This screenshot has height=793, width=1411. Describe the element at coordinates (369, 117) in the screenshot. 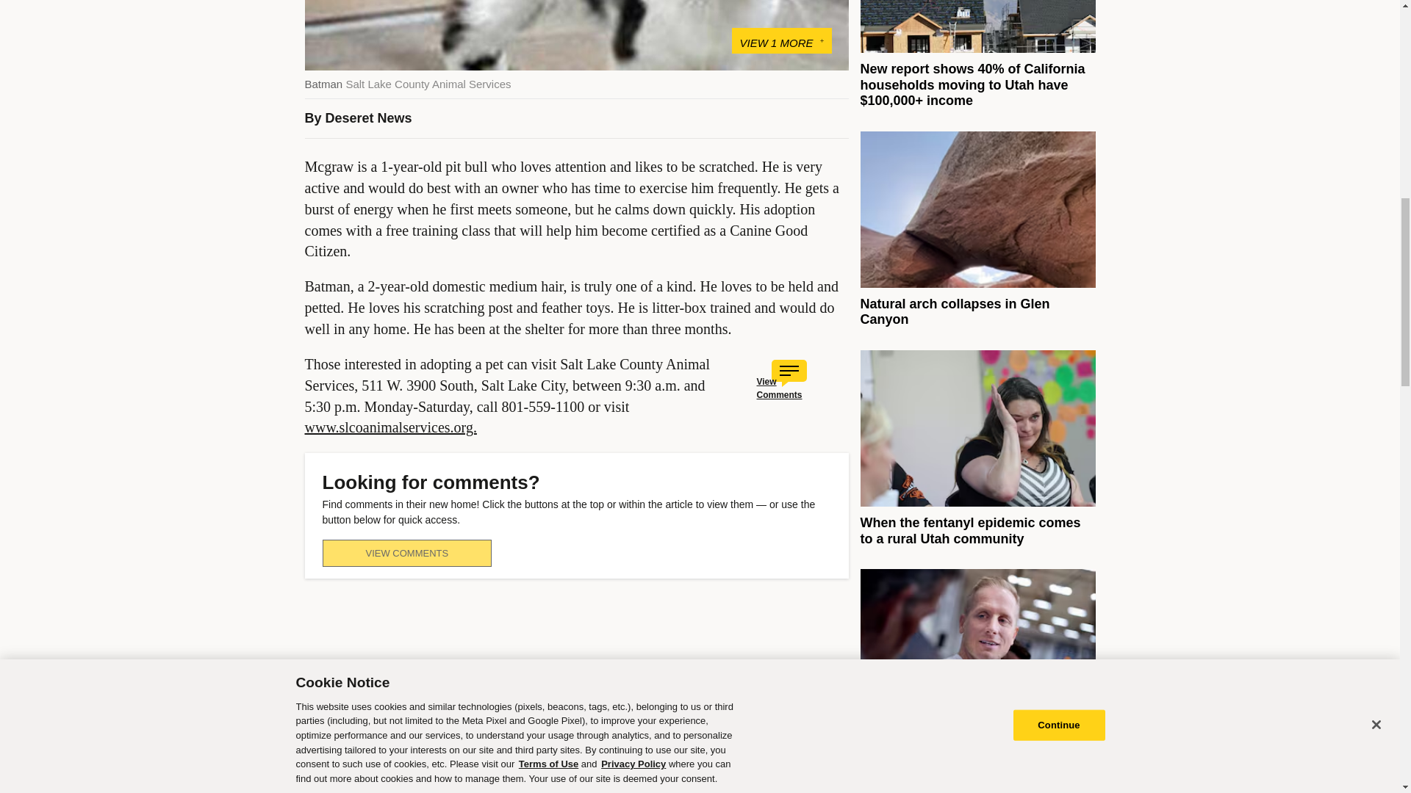

I see `Deseret News` at that location.